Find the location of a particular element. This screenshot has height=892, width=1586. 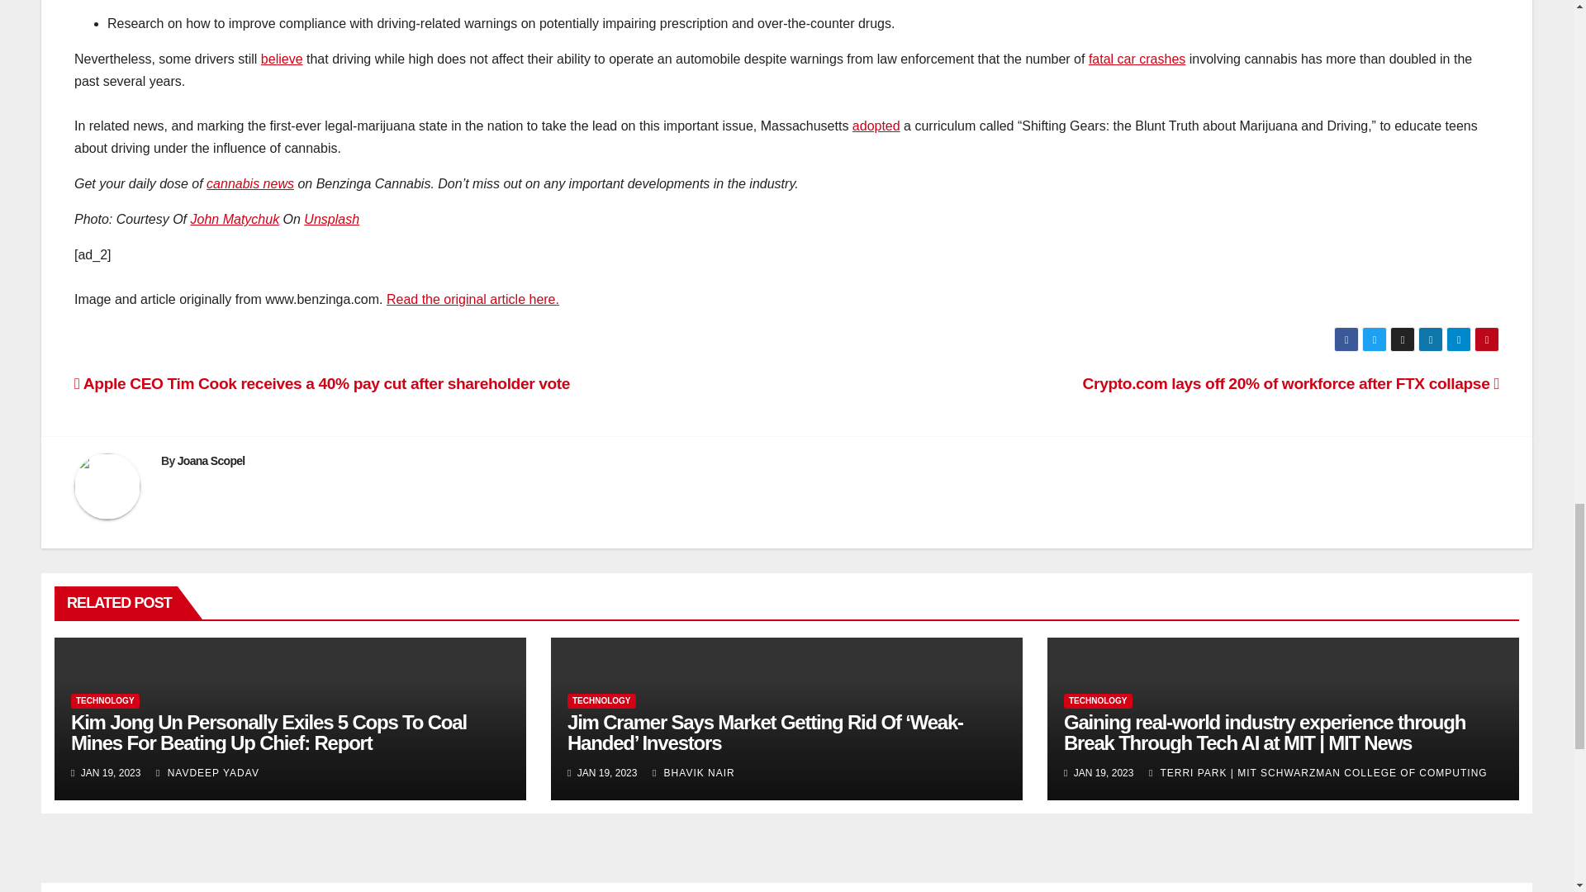

cannabis news is located at coordinates (249, 183).